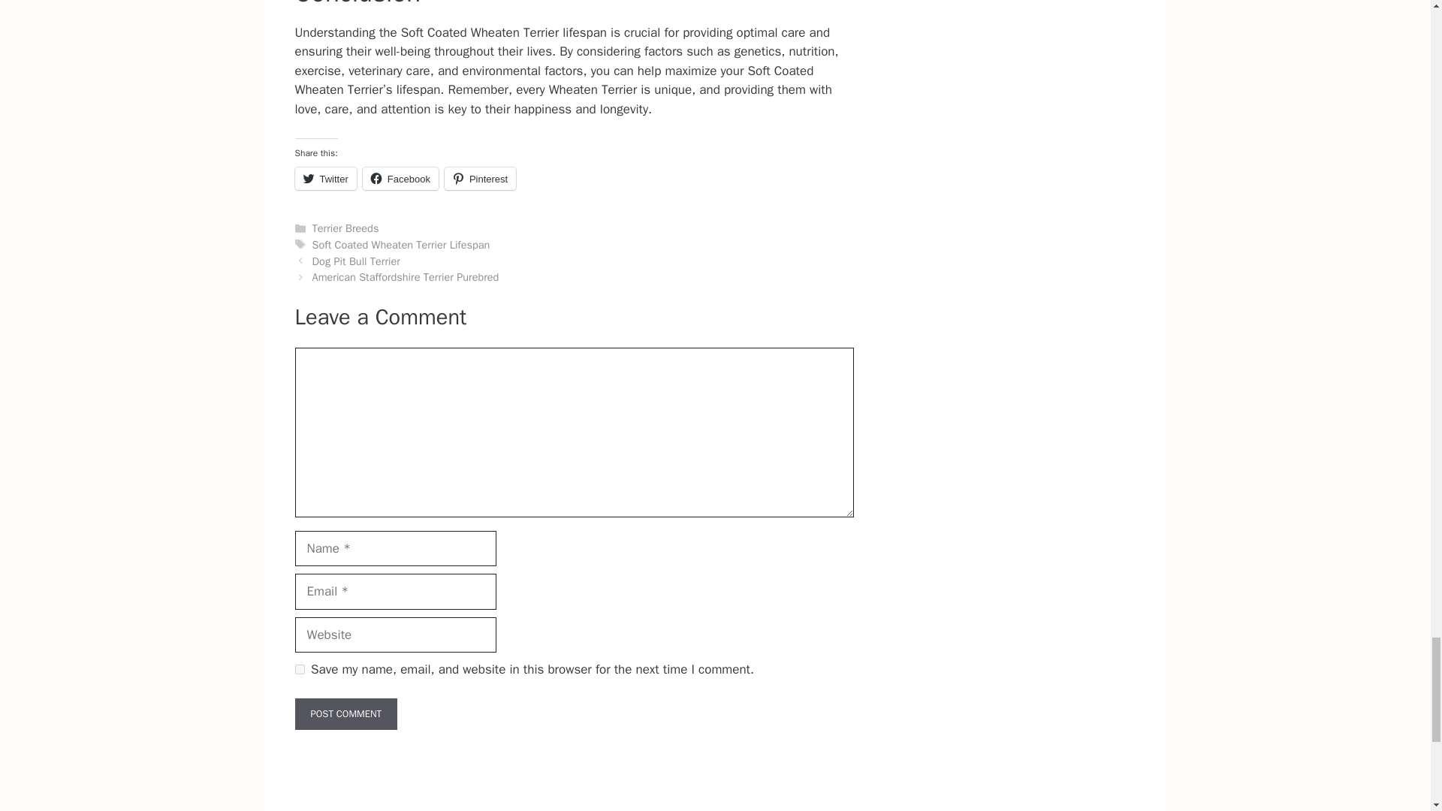 Image resolution: width=1442 pixels, height=811 pixels. What do you see at coordinates (345, 228) in the screenshot?
I see `Terrier Breeds` at bounding box center [345, 228].